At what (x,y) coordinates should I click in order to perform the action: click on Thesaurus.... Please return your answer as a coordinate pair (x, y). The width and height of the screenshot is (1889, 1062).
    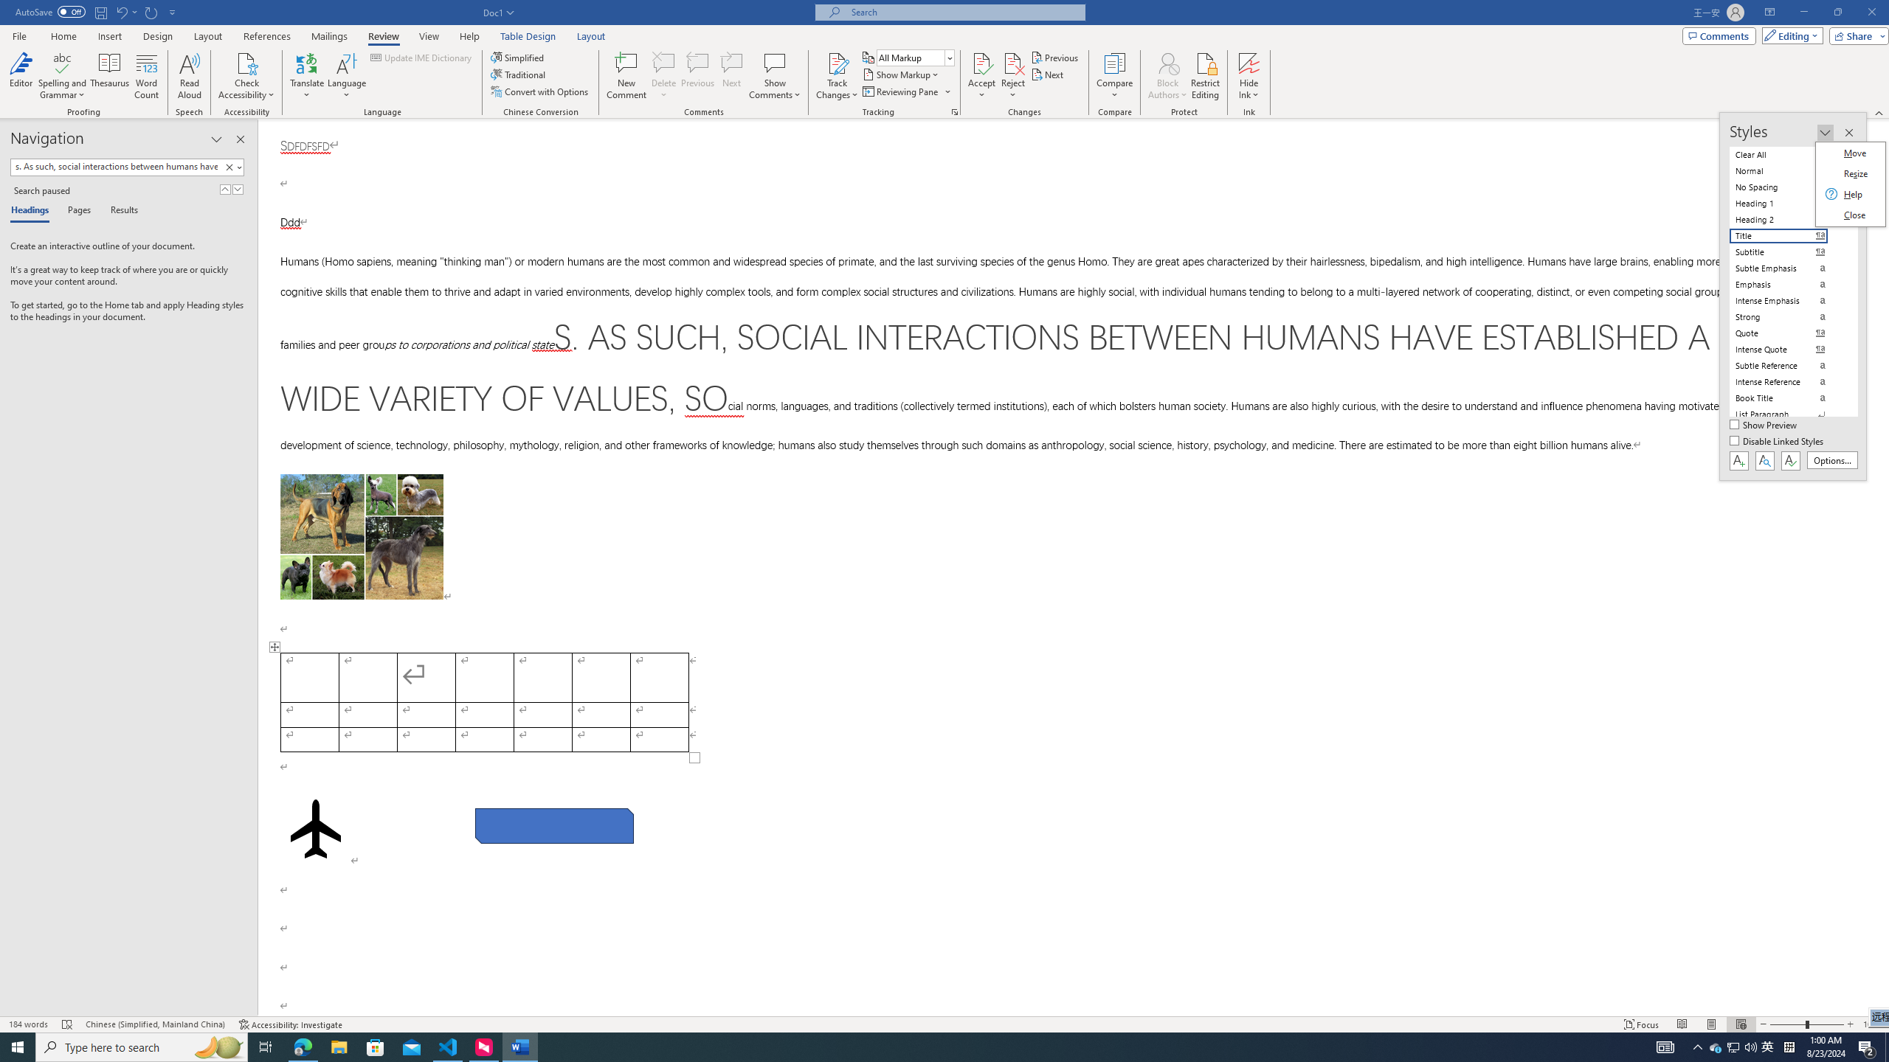
    Looking at the image, I should click on (111, 76).